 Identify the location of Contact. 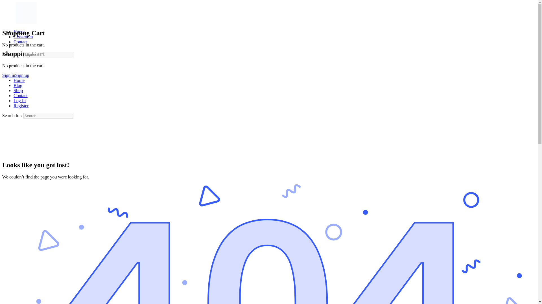
(20, 95).